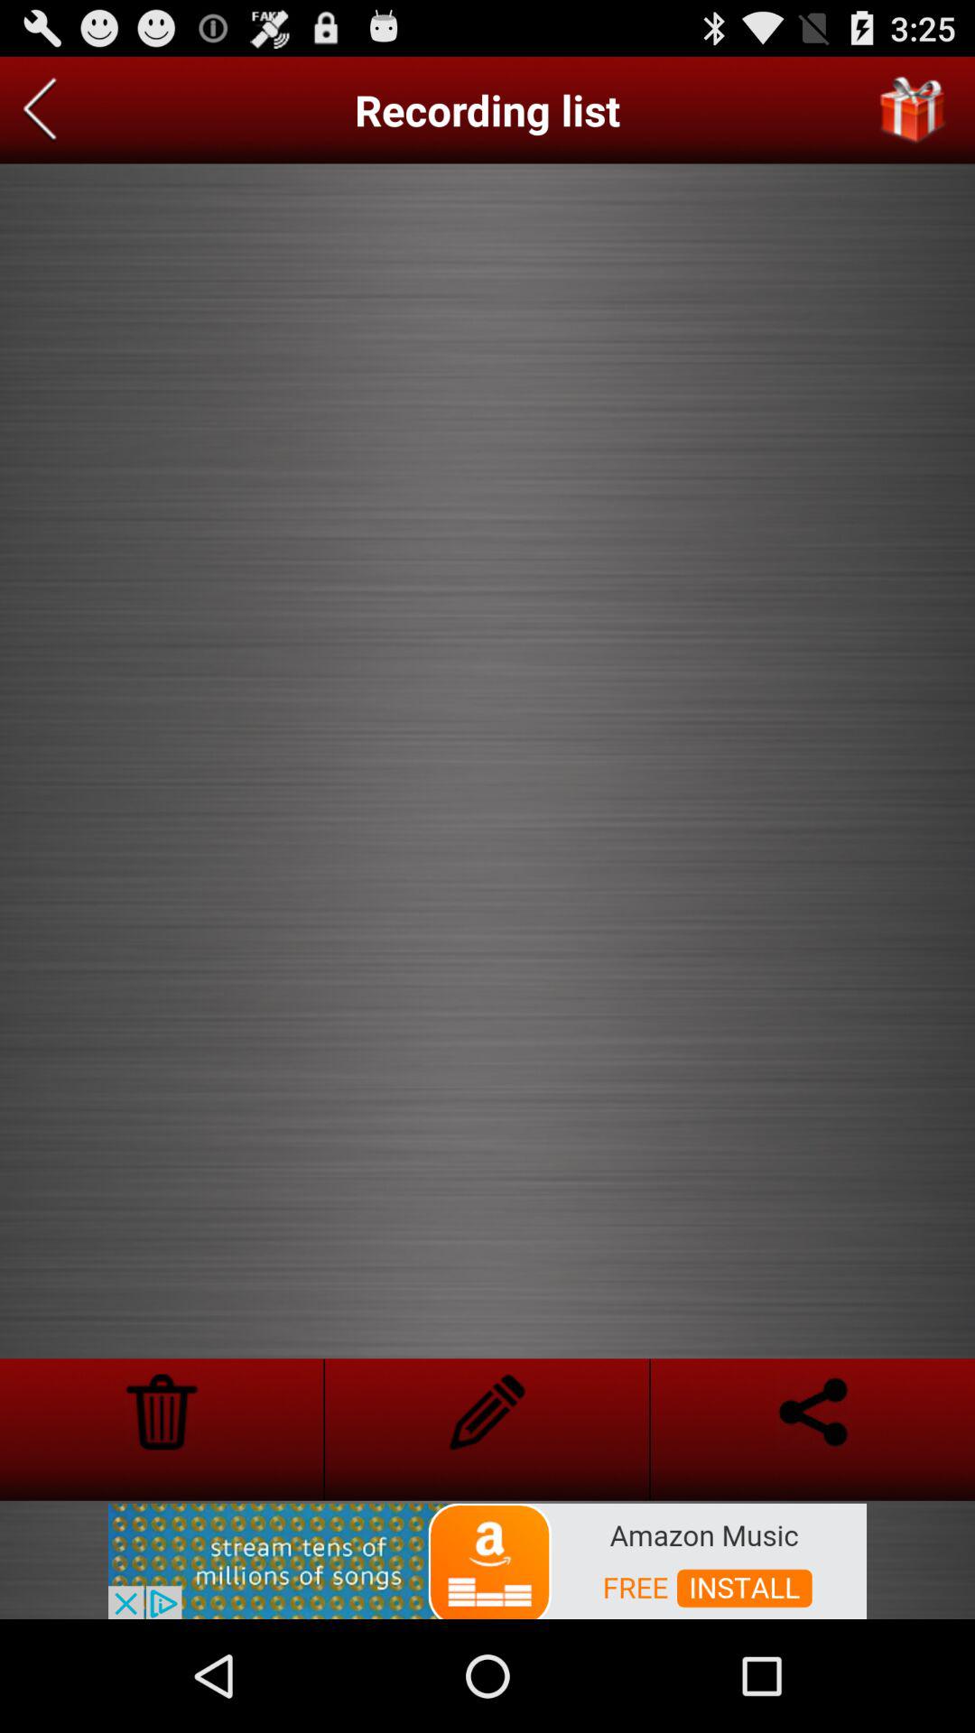  What do you see at coordinates (40, 110) in the screenshot?
I see `go to the previous screen` at bounding box center [40, 110].